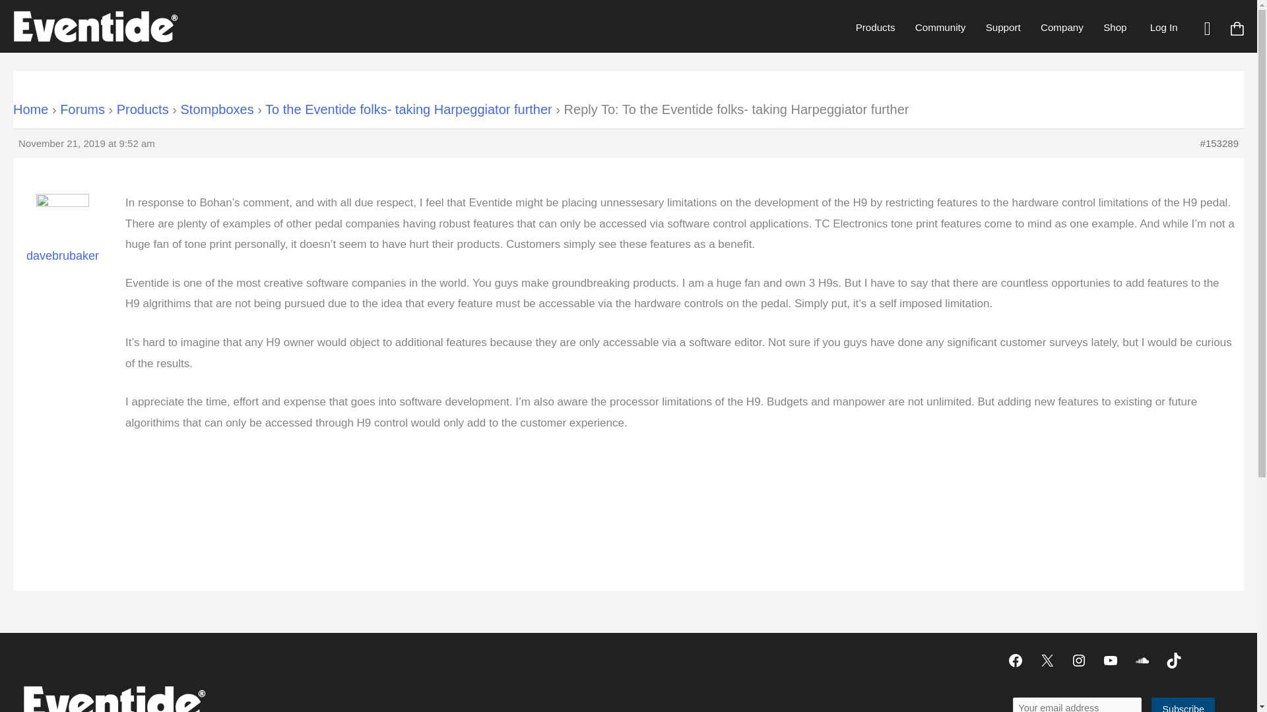  Describe the element at coordinates (1163, 27) in the screenshot. I see `Log In` at that location.